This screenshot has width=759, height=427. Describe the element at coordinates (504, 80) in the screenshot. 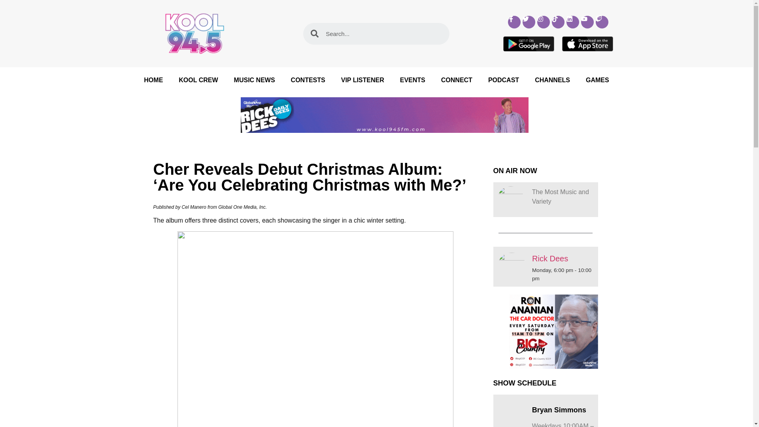

I see `PODCAST` at that location.